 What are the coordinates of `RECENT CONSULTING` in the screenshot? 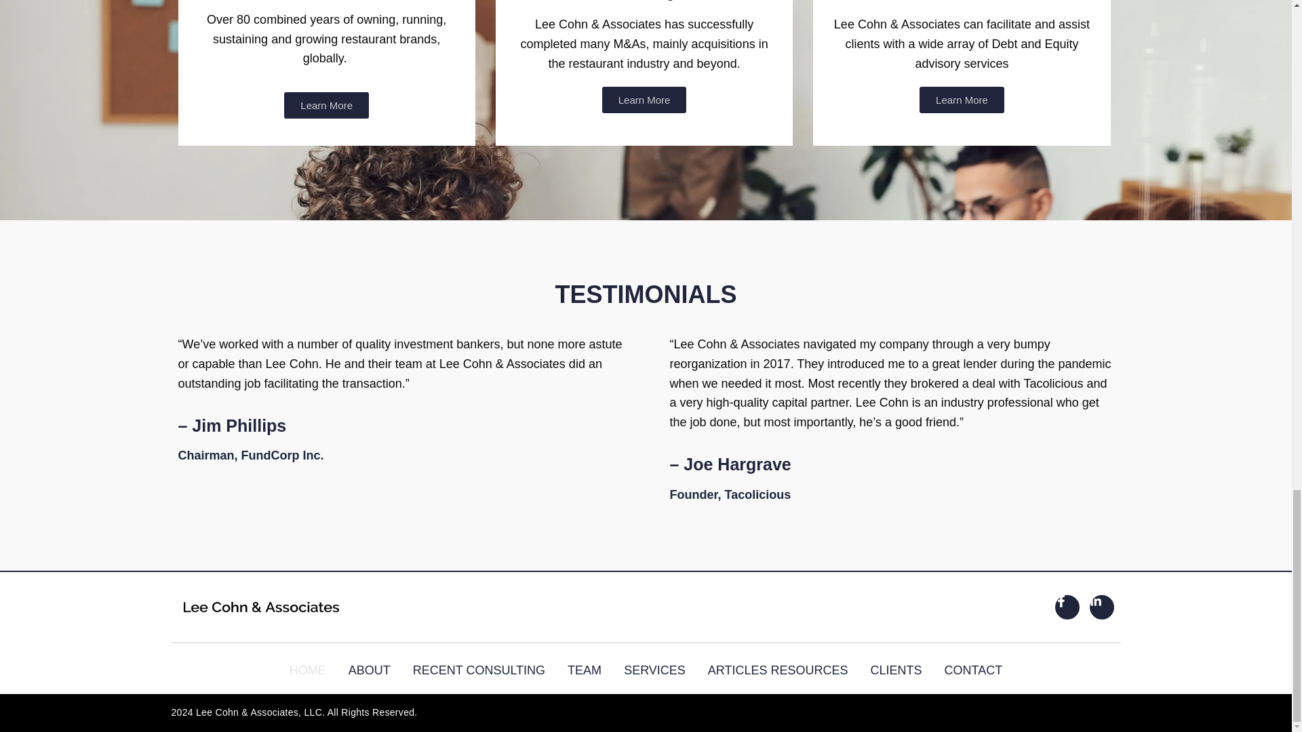 It's located at (479, 670).